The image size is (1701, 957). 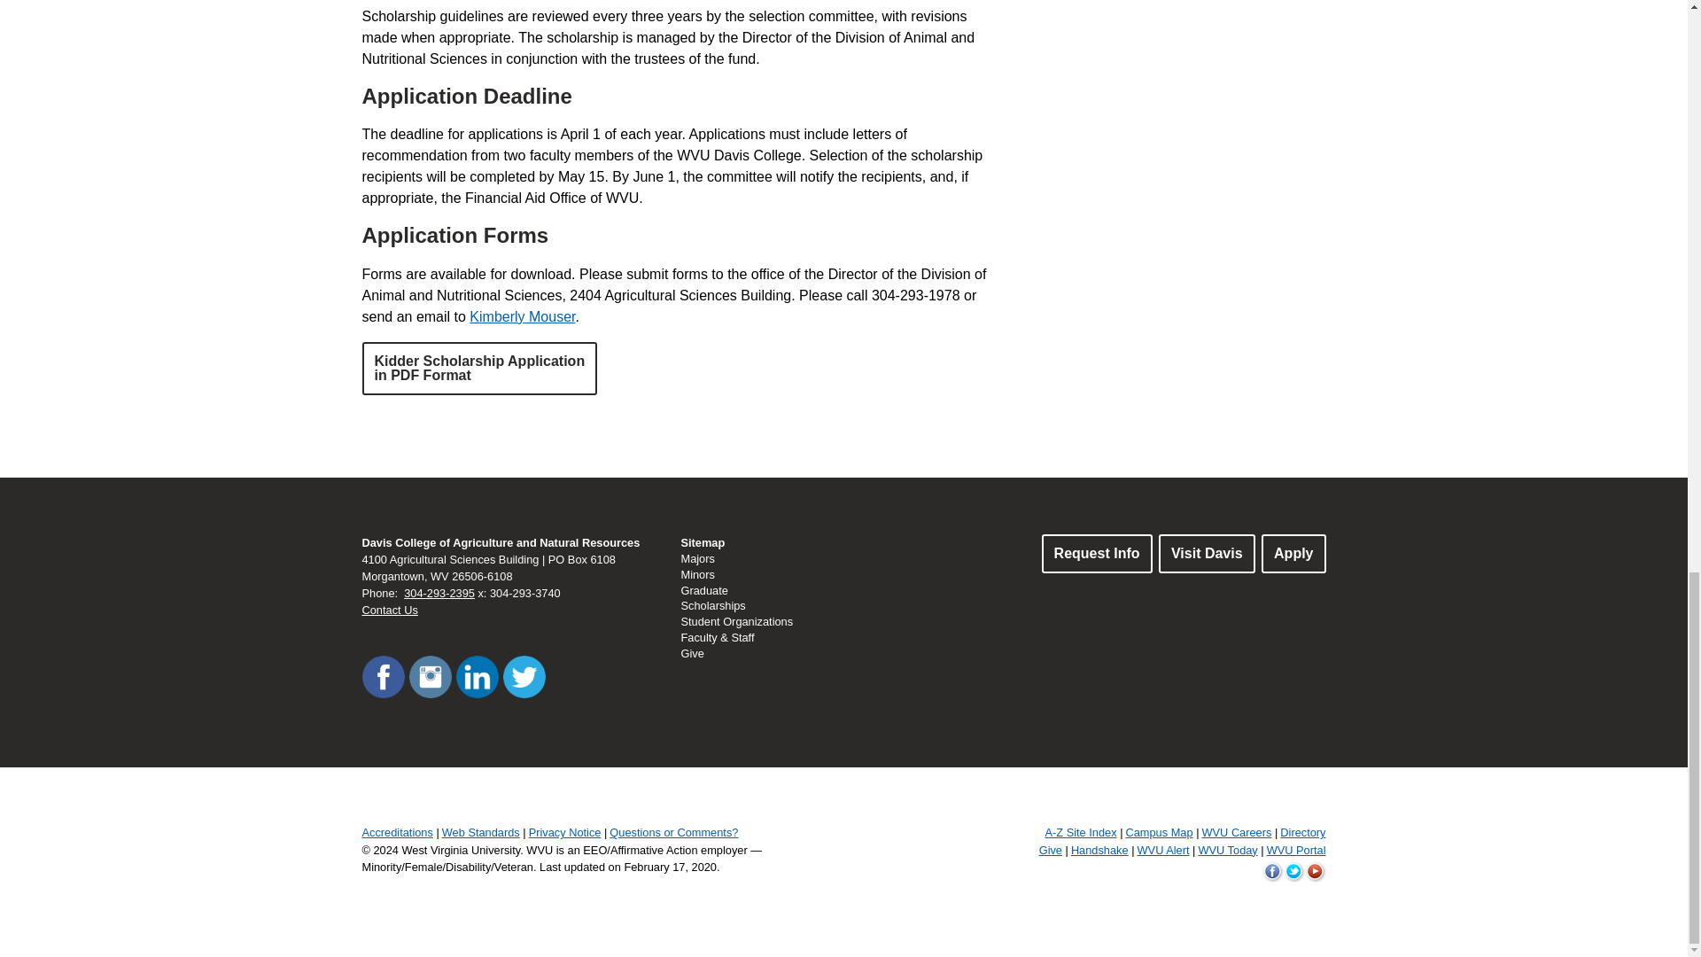 What do you see at coordinates (521, 316) in the screenshot?
I see `Kimberly Mouser` at bounding box center [521, 316].